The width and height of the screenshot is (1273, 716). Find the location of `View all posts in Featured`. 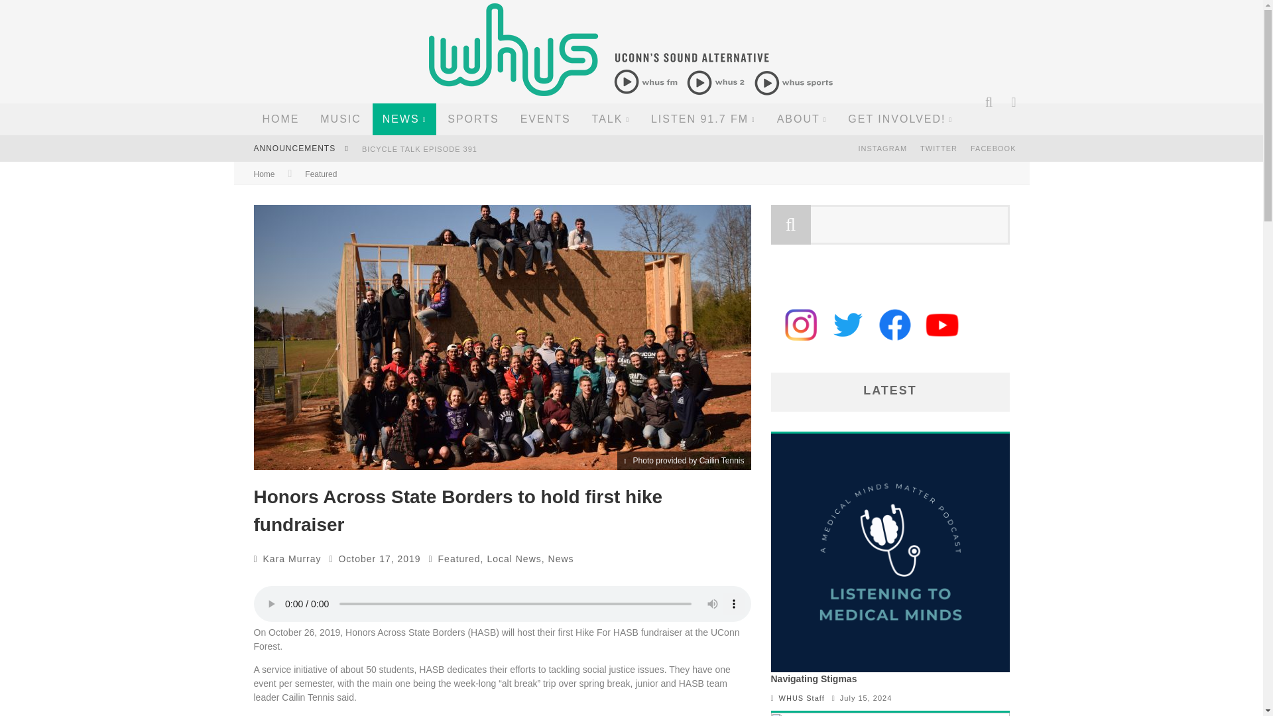

View all posts in Featured is located at coordinates (321, 174).